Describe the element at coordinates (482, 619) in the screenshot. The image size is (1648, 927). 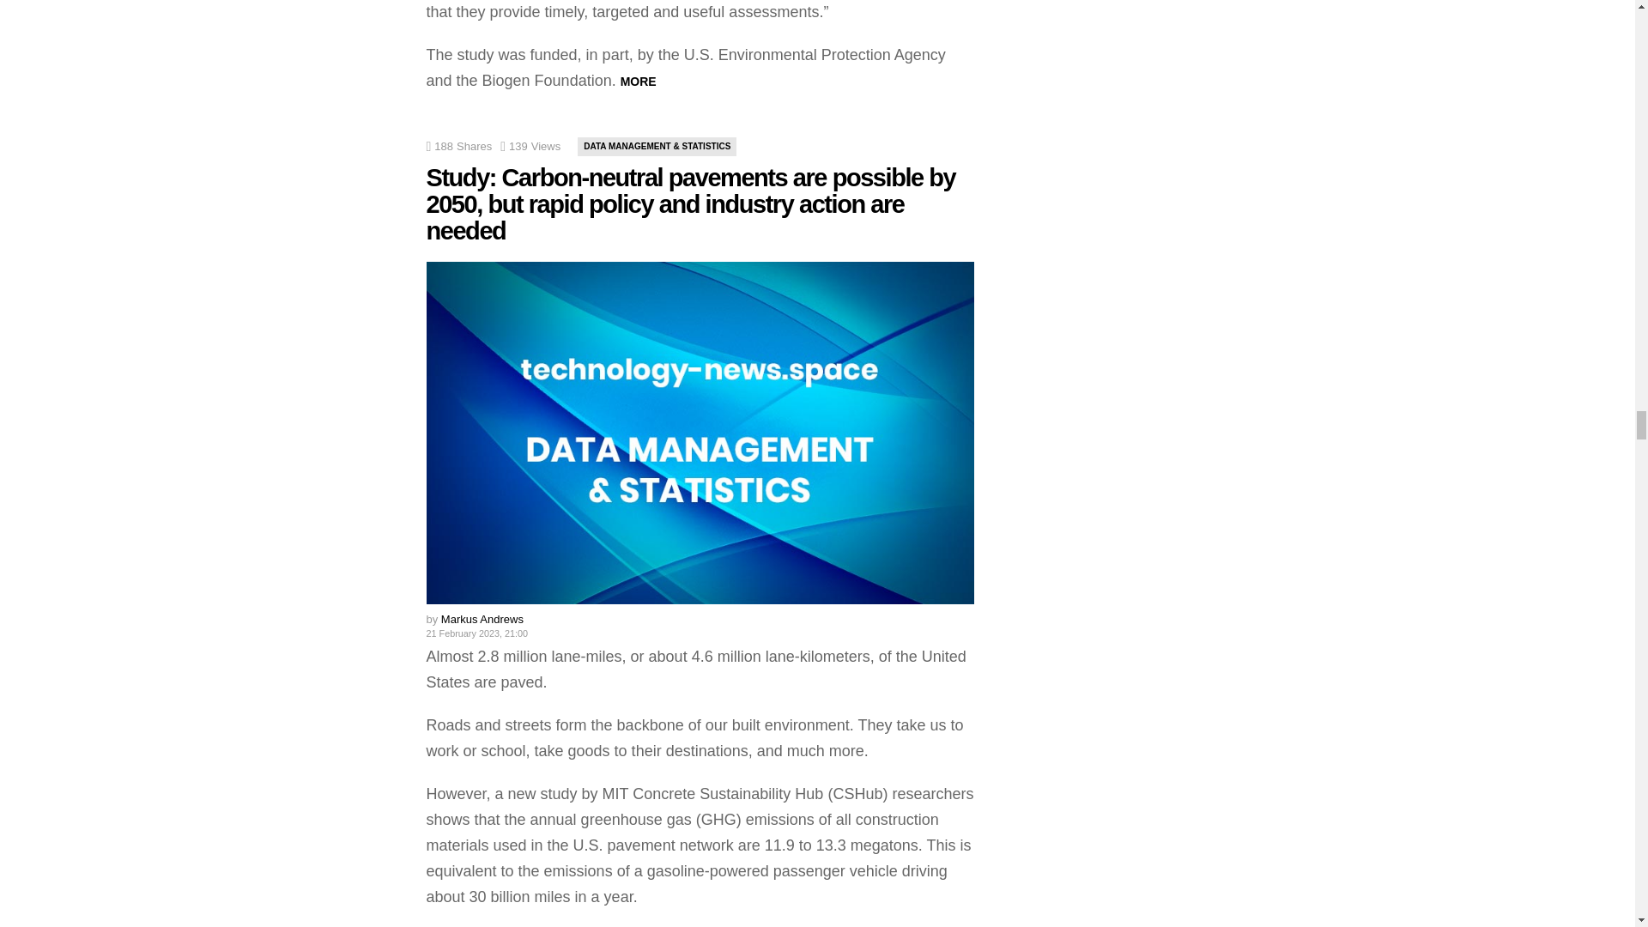
I see `Posts by Markus Andrews` at that location.